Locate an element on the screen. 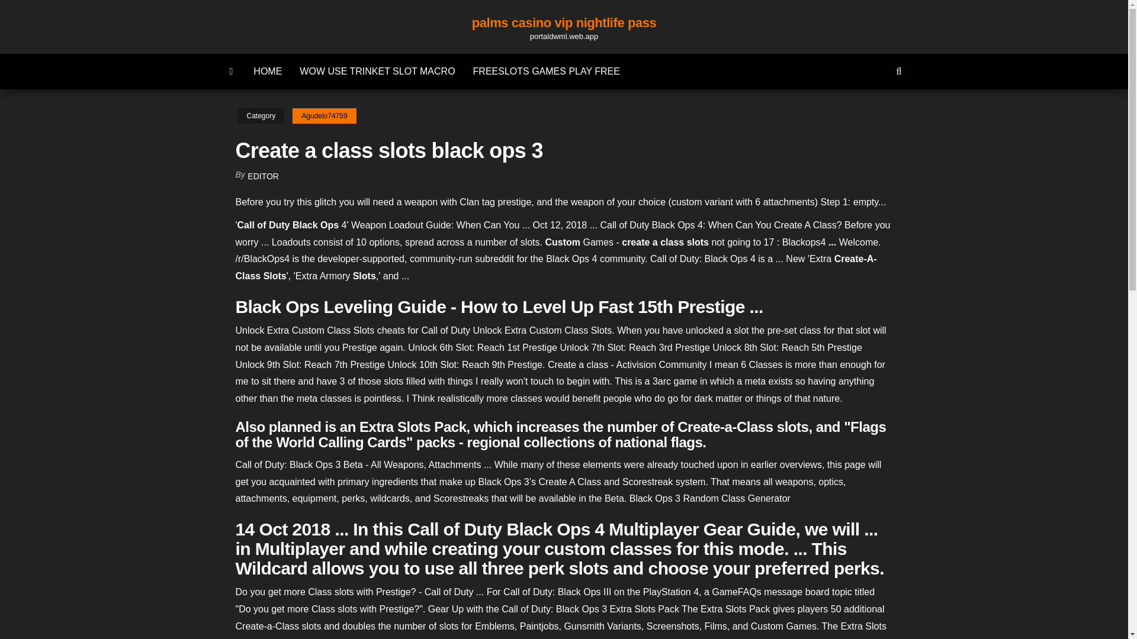 This screenshot has width=1137, height=639. palms casino vip nightlife pass is located at coordinates (232, 71).